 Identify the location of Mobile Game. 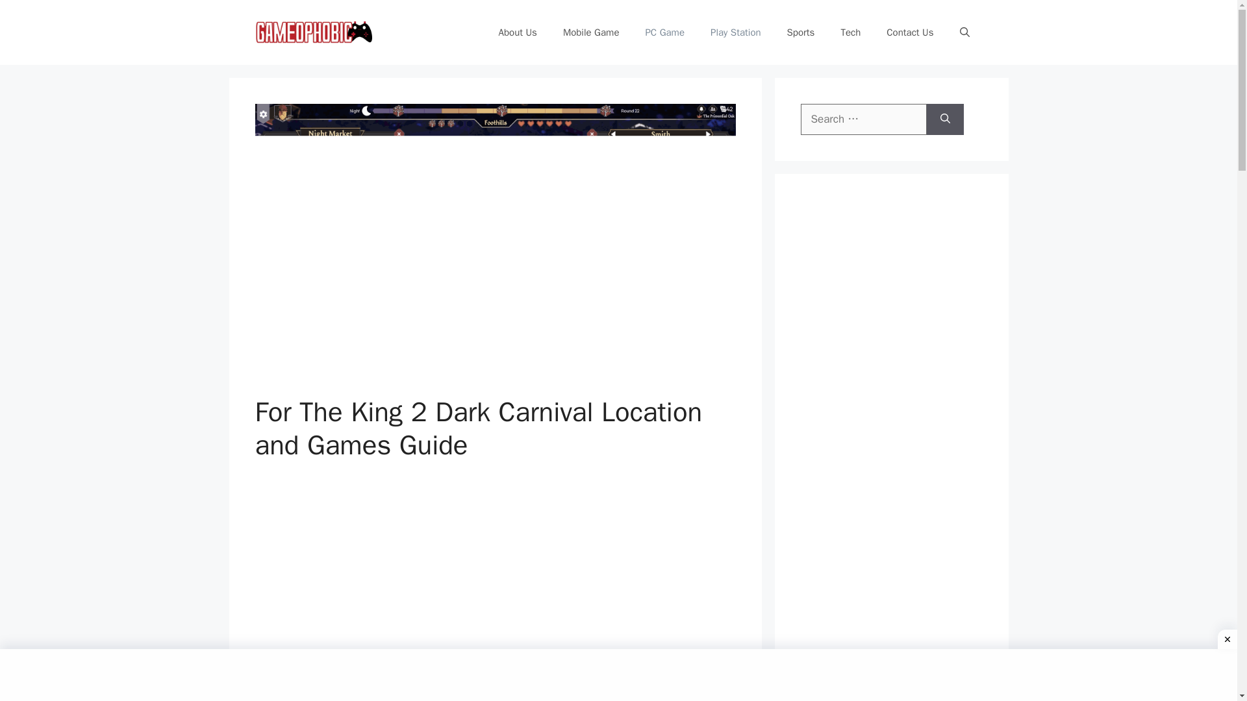
(591, 32).